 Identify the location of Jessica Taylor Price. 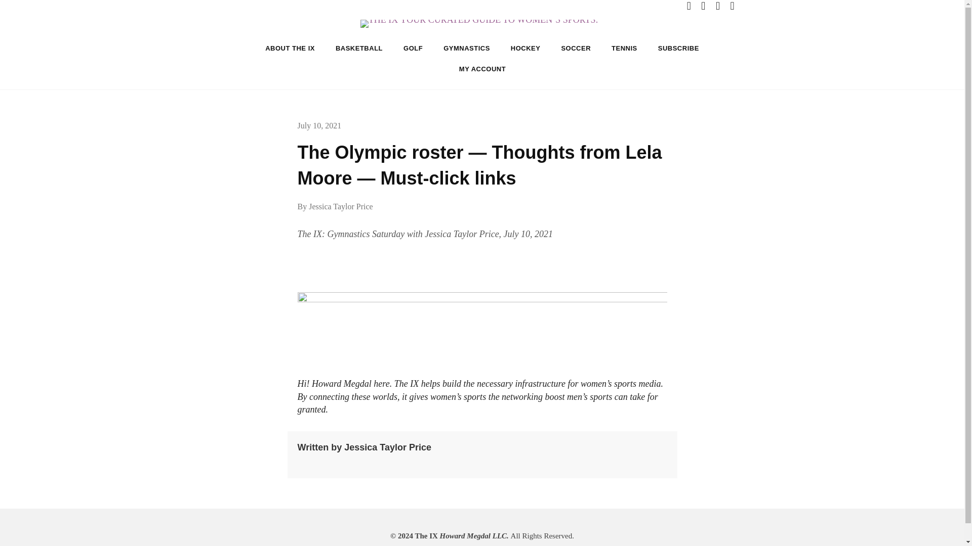
(341, 206).